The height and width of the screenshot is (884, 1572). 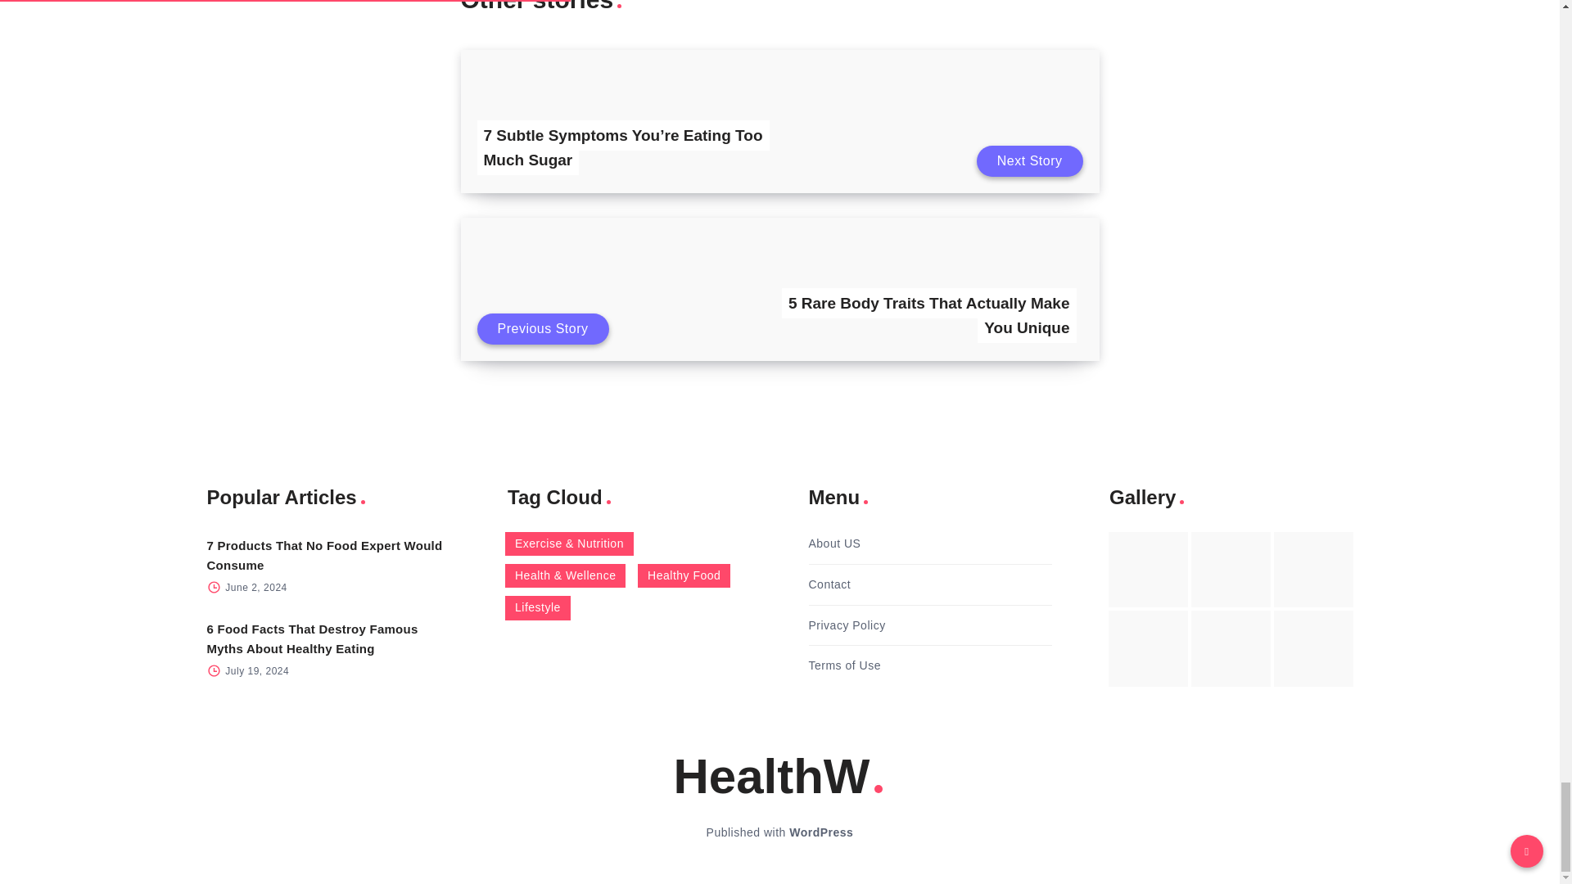 I want to click on 7 Products That No Food Expert Would Consume, so click(x=323, y=555).